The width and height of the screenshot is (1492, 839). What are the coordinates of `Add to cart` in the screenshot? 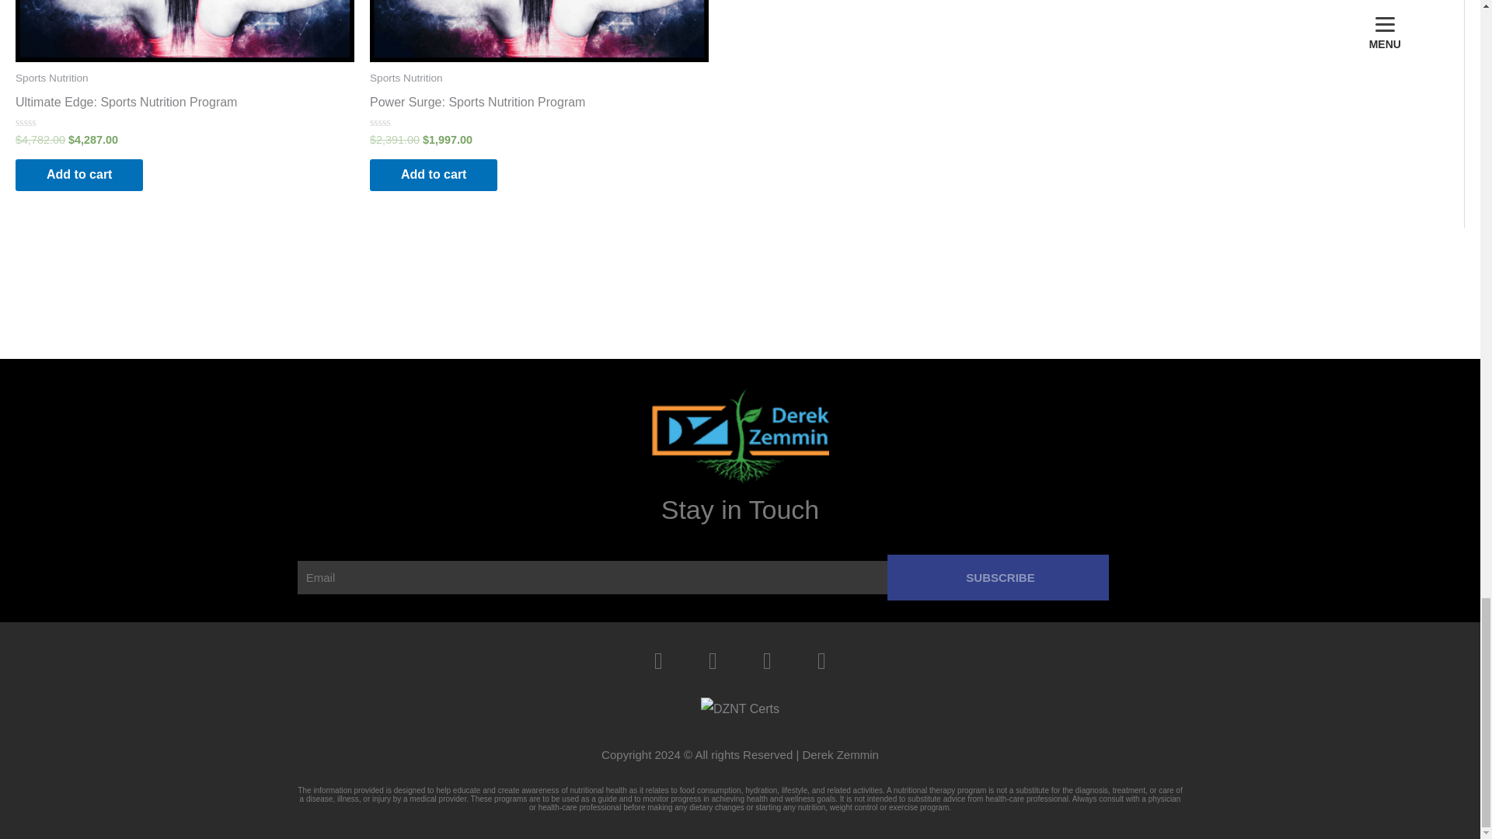 It's located at (434, 176).